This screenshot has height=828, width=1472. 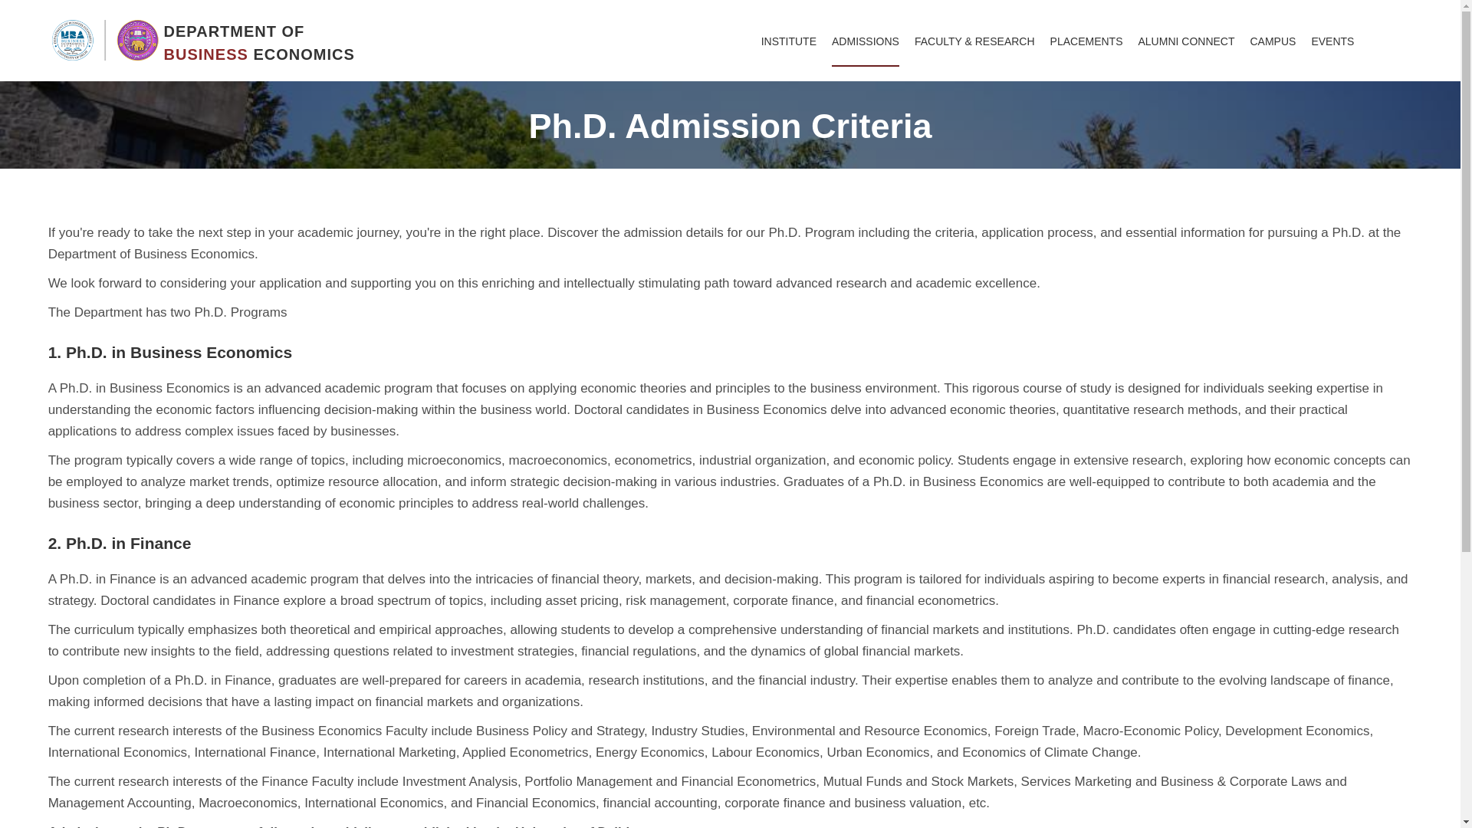 What do you see at coordinates (1186, 41) in the screenshot?
I see `ALUMNI CONNECT` at bounding box center [1186, 41].